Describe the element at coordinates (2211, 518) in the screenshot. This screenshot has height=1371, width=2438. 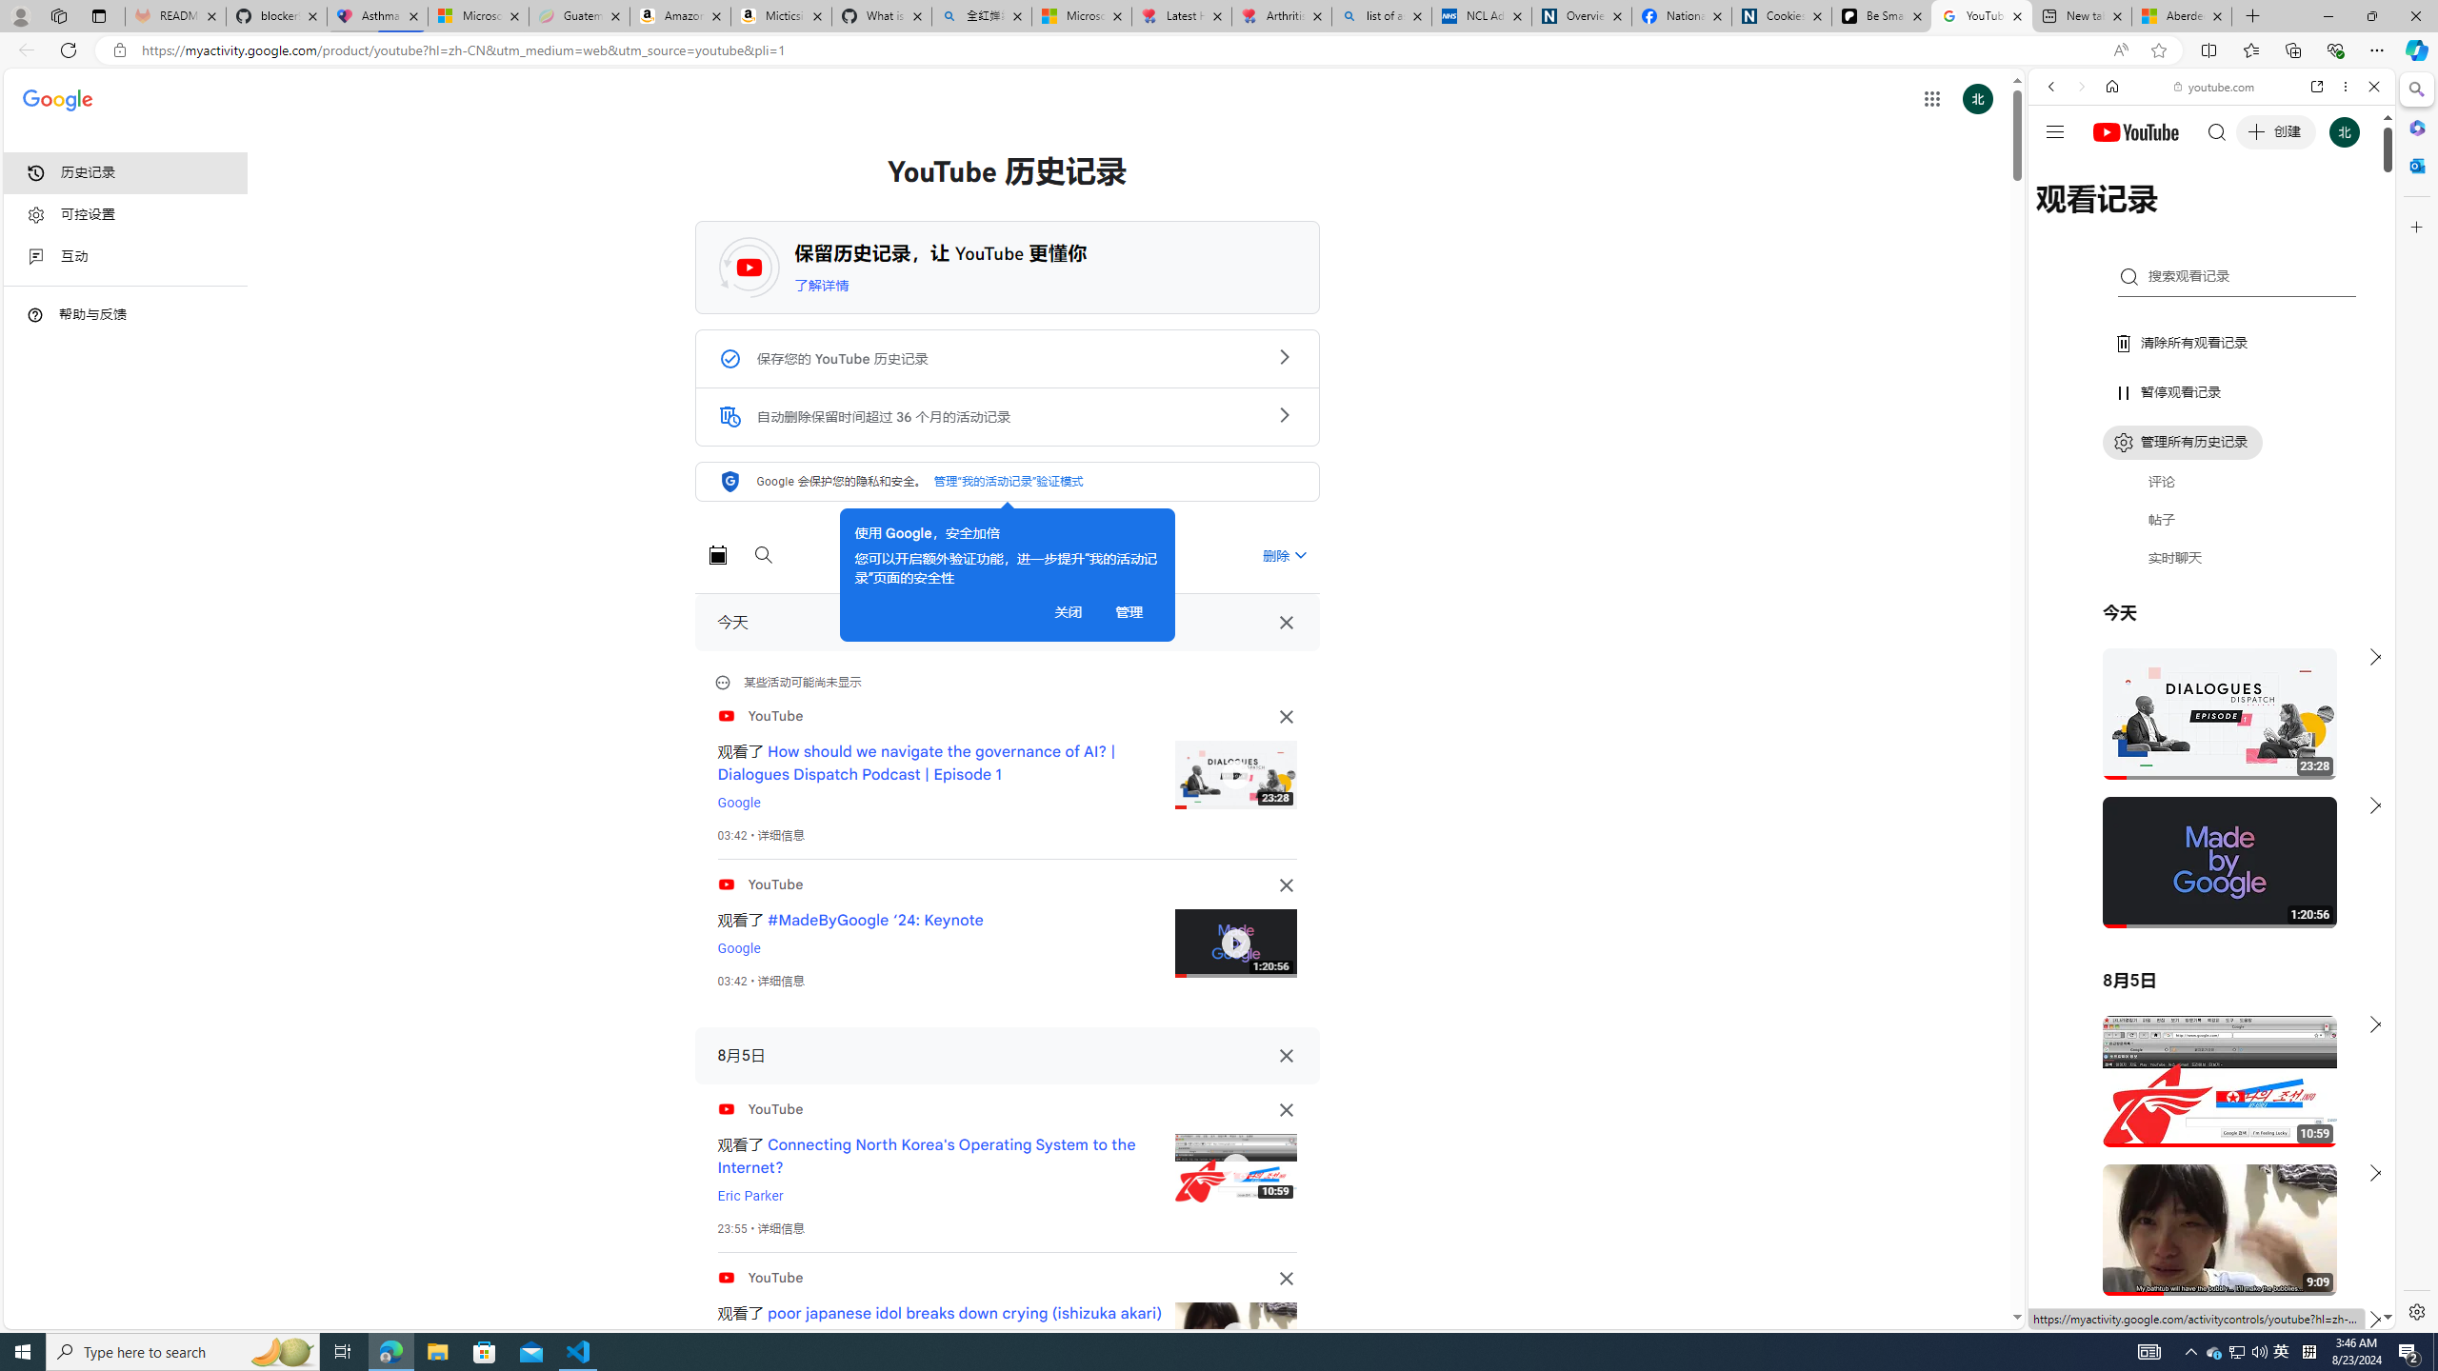
I see `Music` at that location.